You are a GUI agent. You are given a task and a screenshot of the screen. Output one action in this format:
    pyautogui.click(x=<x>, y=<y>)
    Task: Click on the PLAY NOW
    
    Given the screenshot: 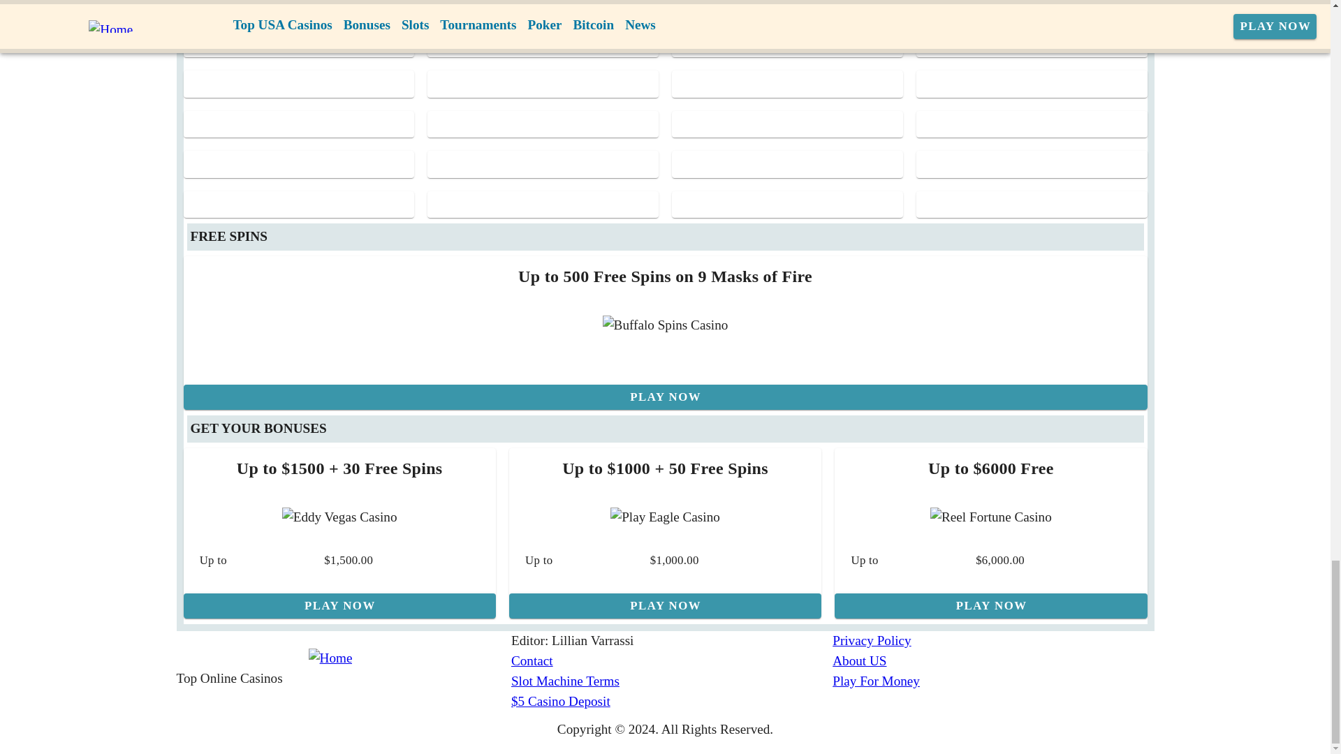 What is the action you would take?
    pyautogui.click(x=338, y=605)
    